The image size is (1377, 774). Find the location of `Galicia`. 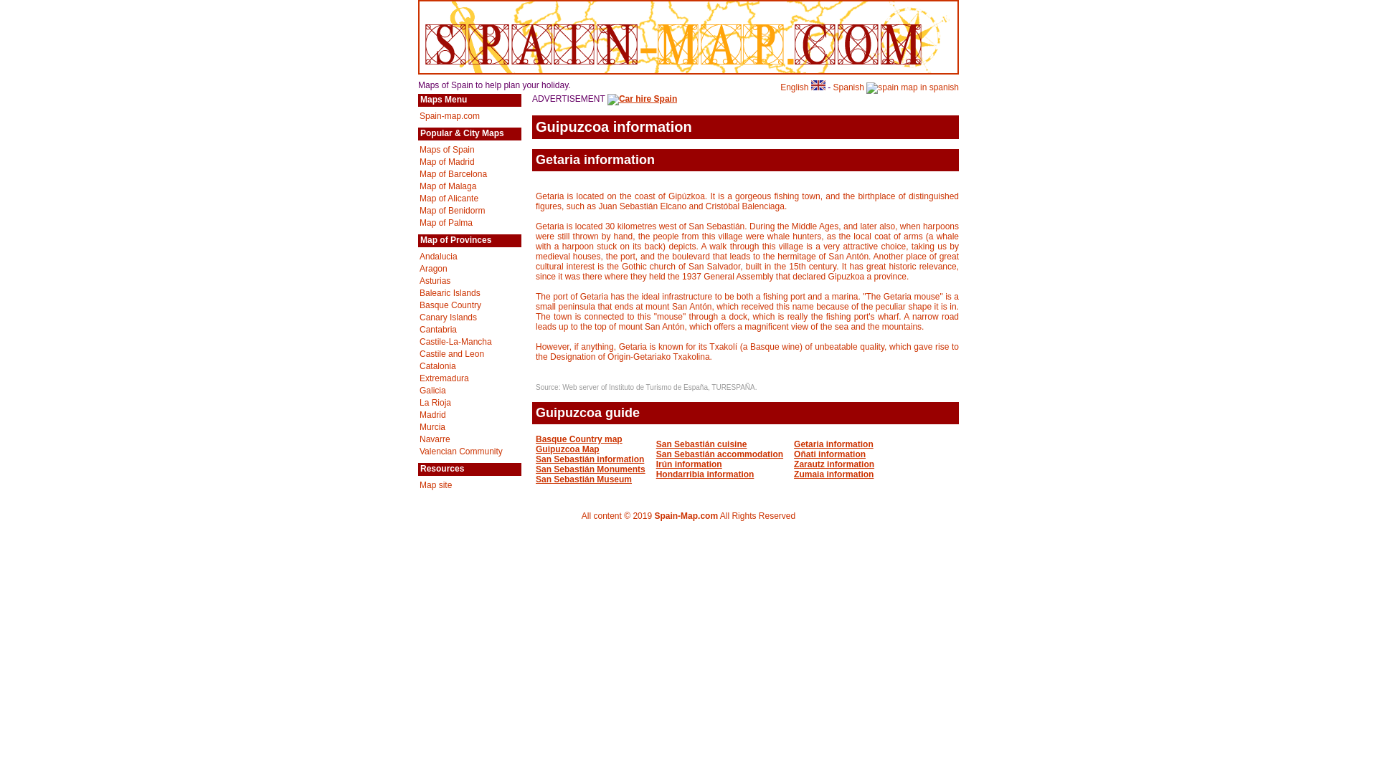

Galicia is located at coordinates (433, 390).